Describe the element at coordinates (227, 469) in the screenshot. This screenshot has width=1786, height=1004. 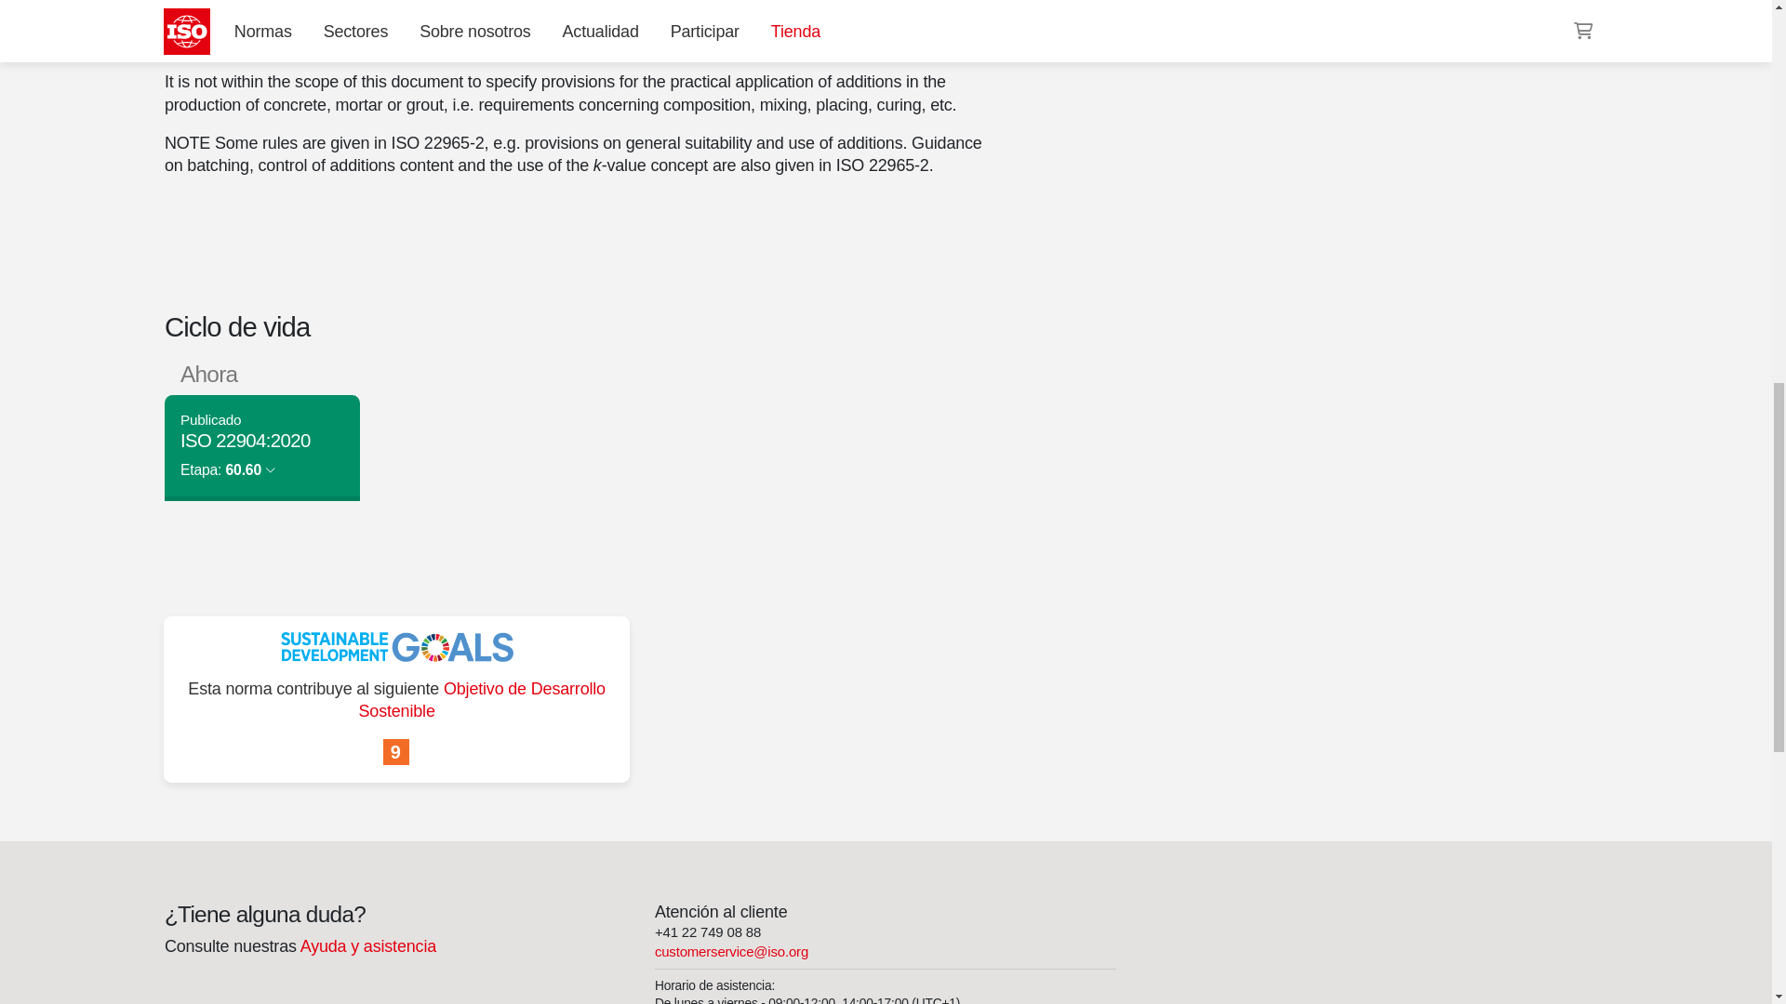
I see `Etapa: 60.60` at that location.